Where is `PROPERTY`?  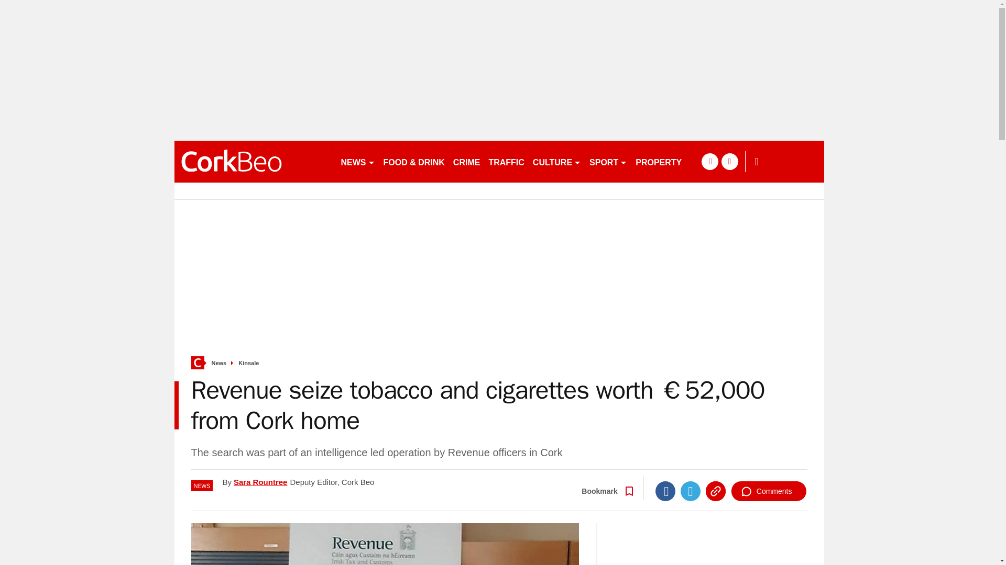
PROPERTY is located at coordinates (659, 161).